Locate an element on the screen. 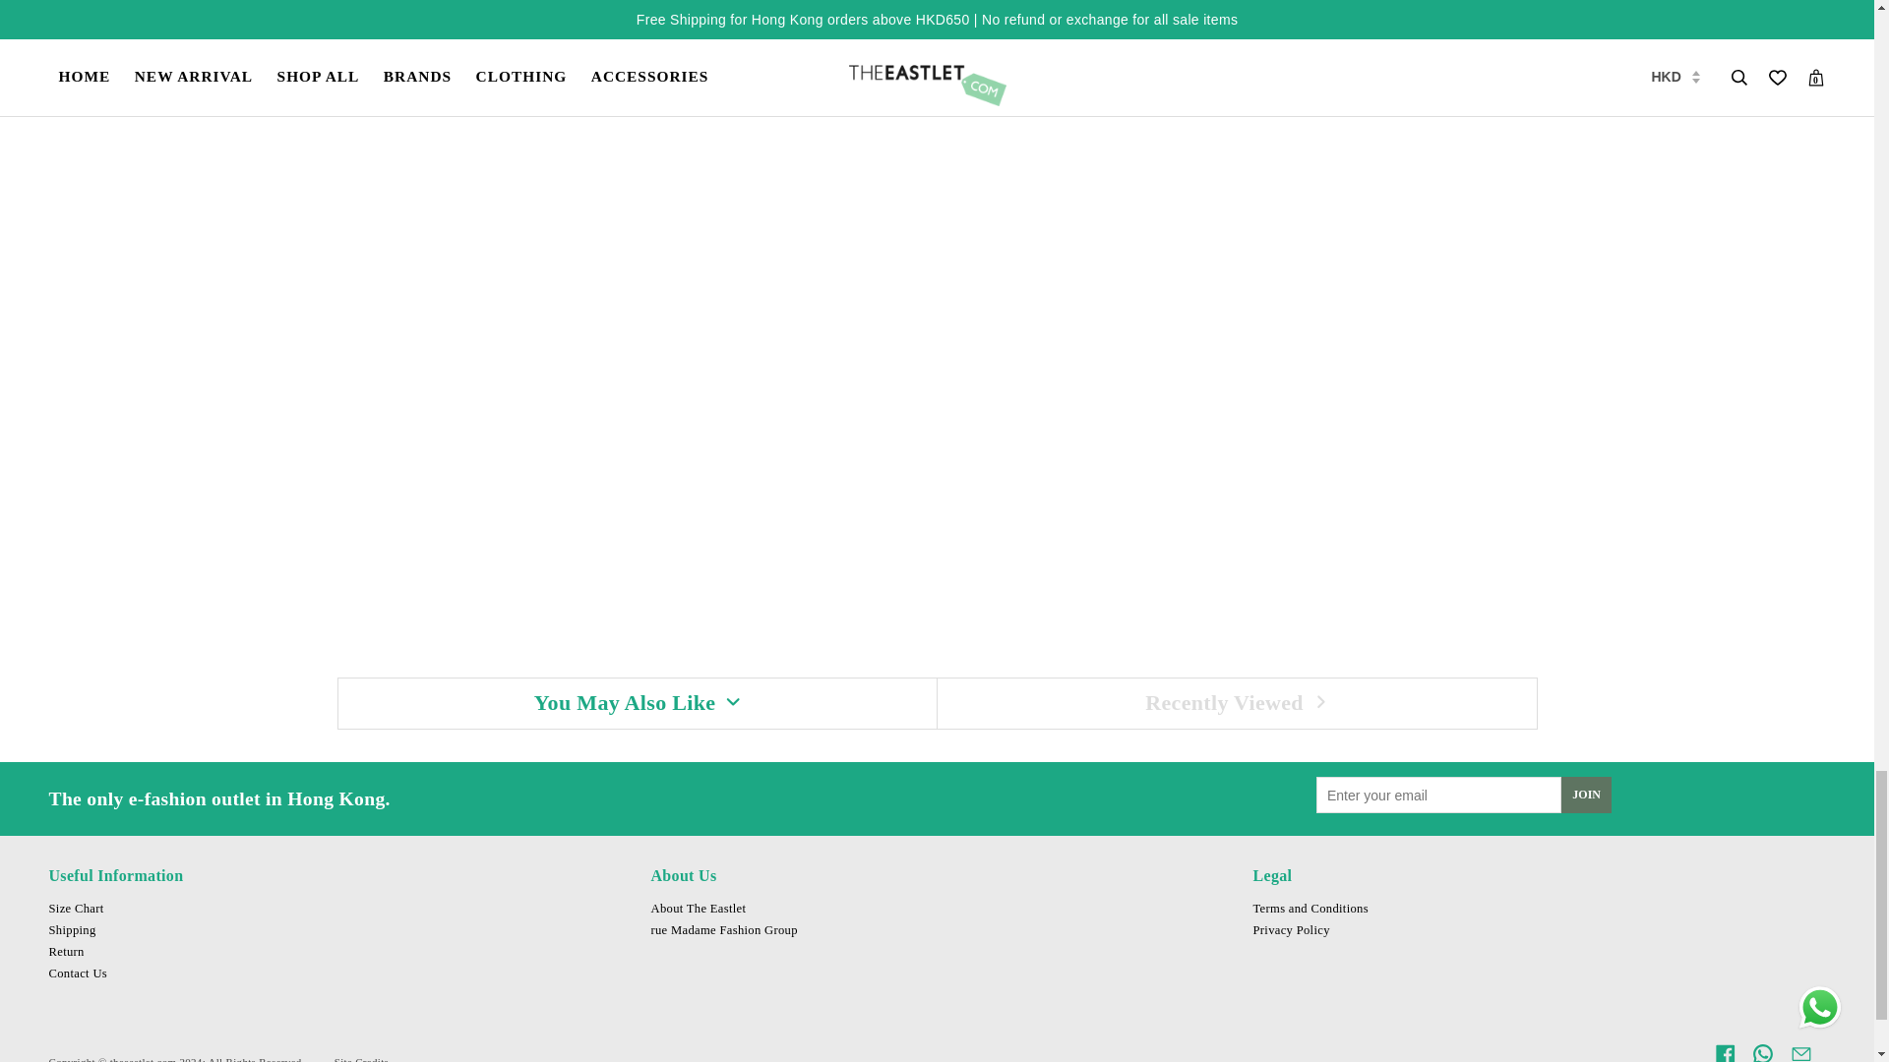  Facebook is located at coordinates (1726, 1052).